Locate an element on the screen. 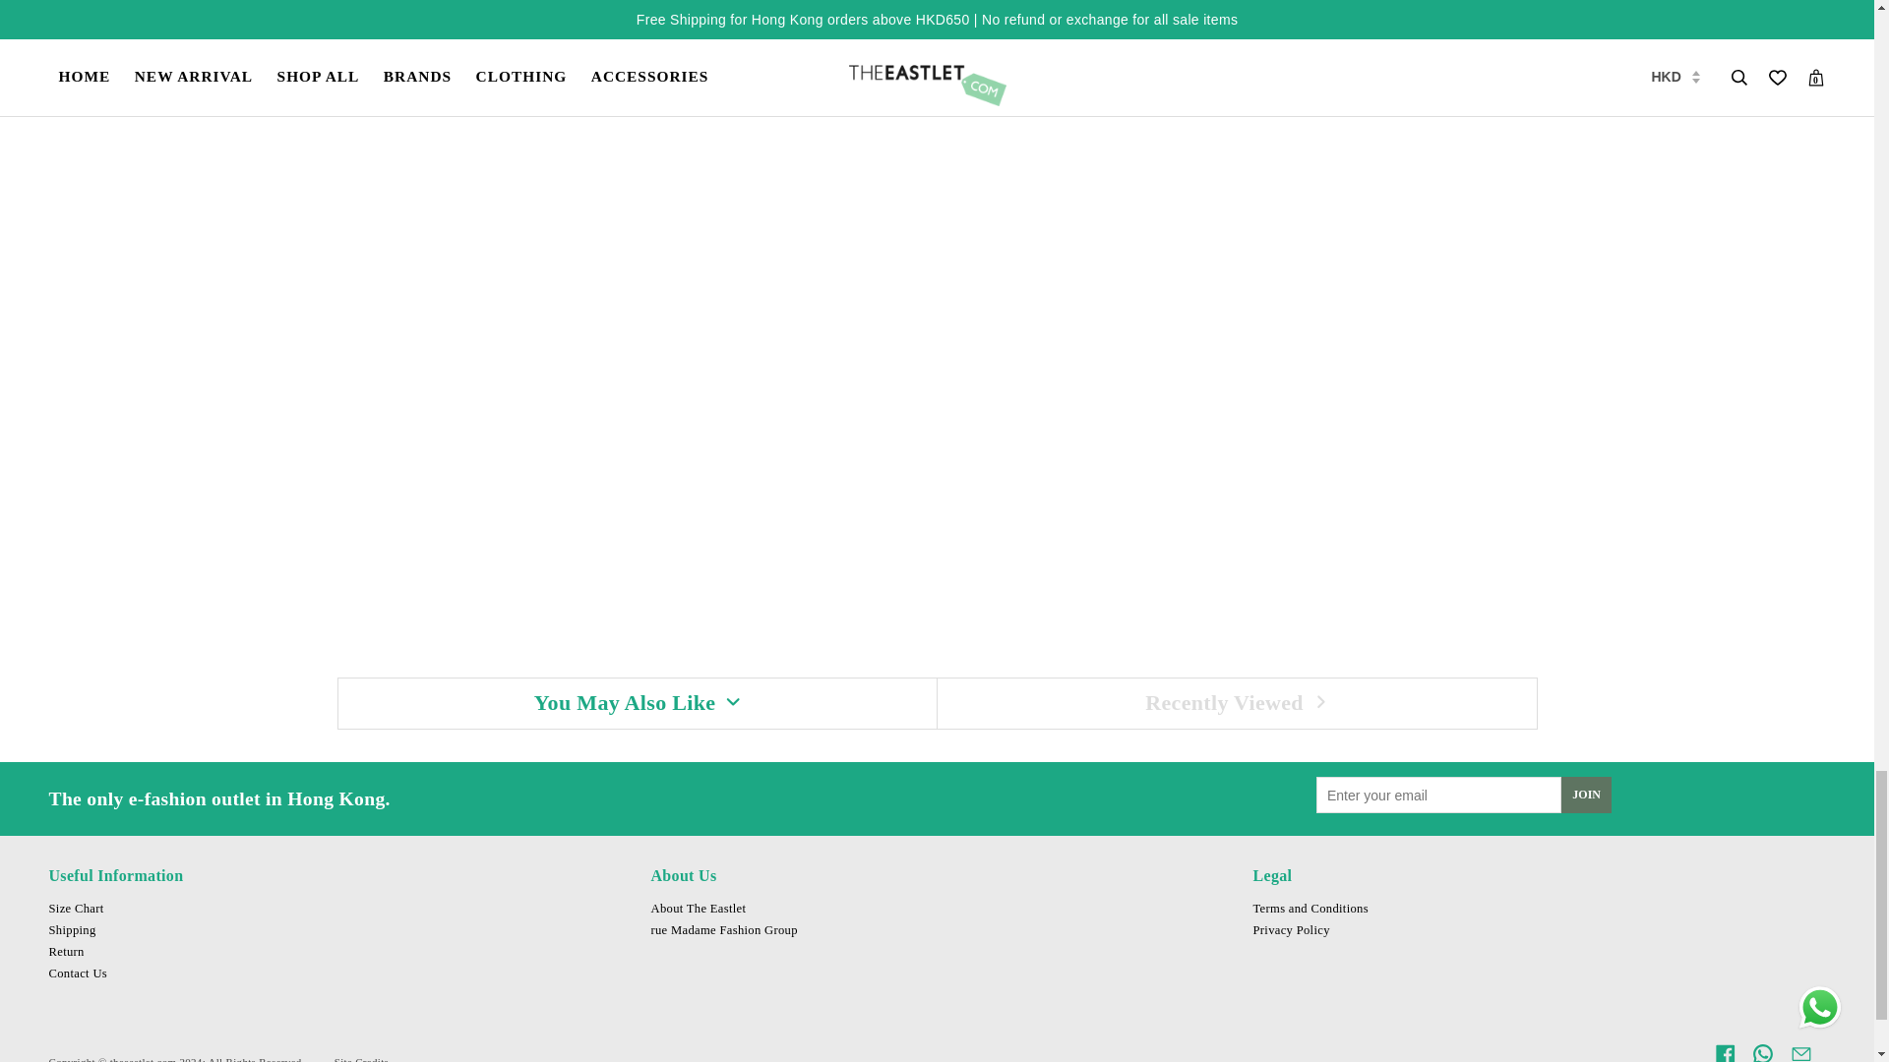  Facebook is located at coordinates (1726, 1052).